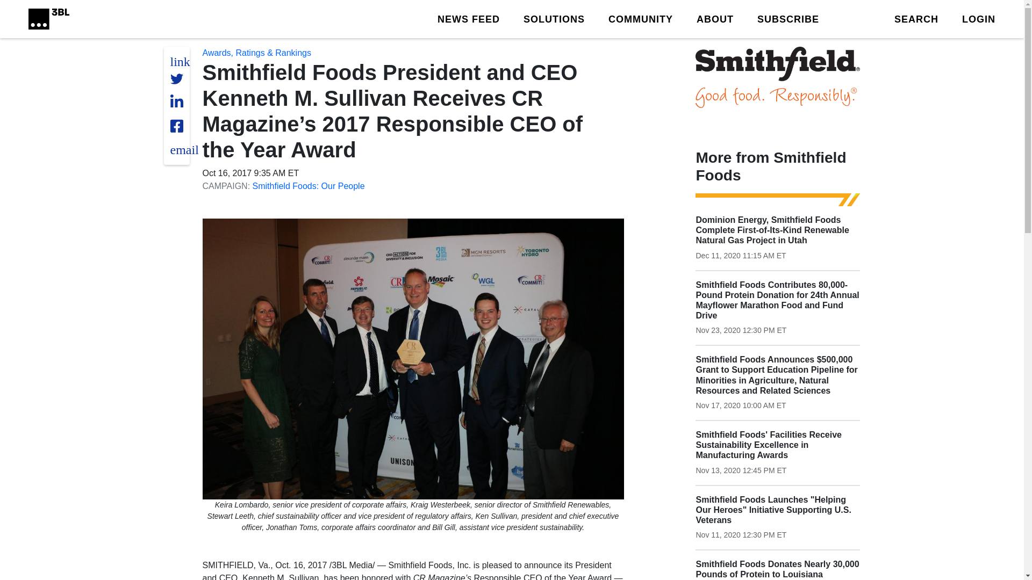  What do you see at coordinates (184, 149) in the screenshot?
I see `Share via email` at bounding box center [184, 149].